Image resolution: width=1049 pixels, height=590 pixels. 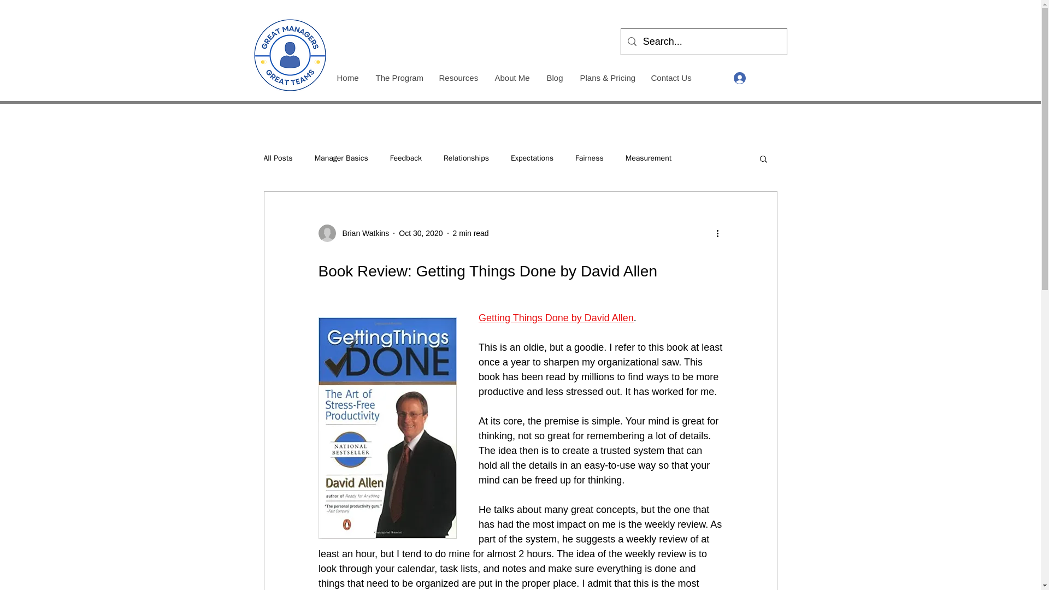 What do you see at coordinates (532, 158) in the screenshot?
I see `Expectations` at bounding box center [532, 158].